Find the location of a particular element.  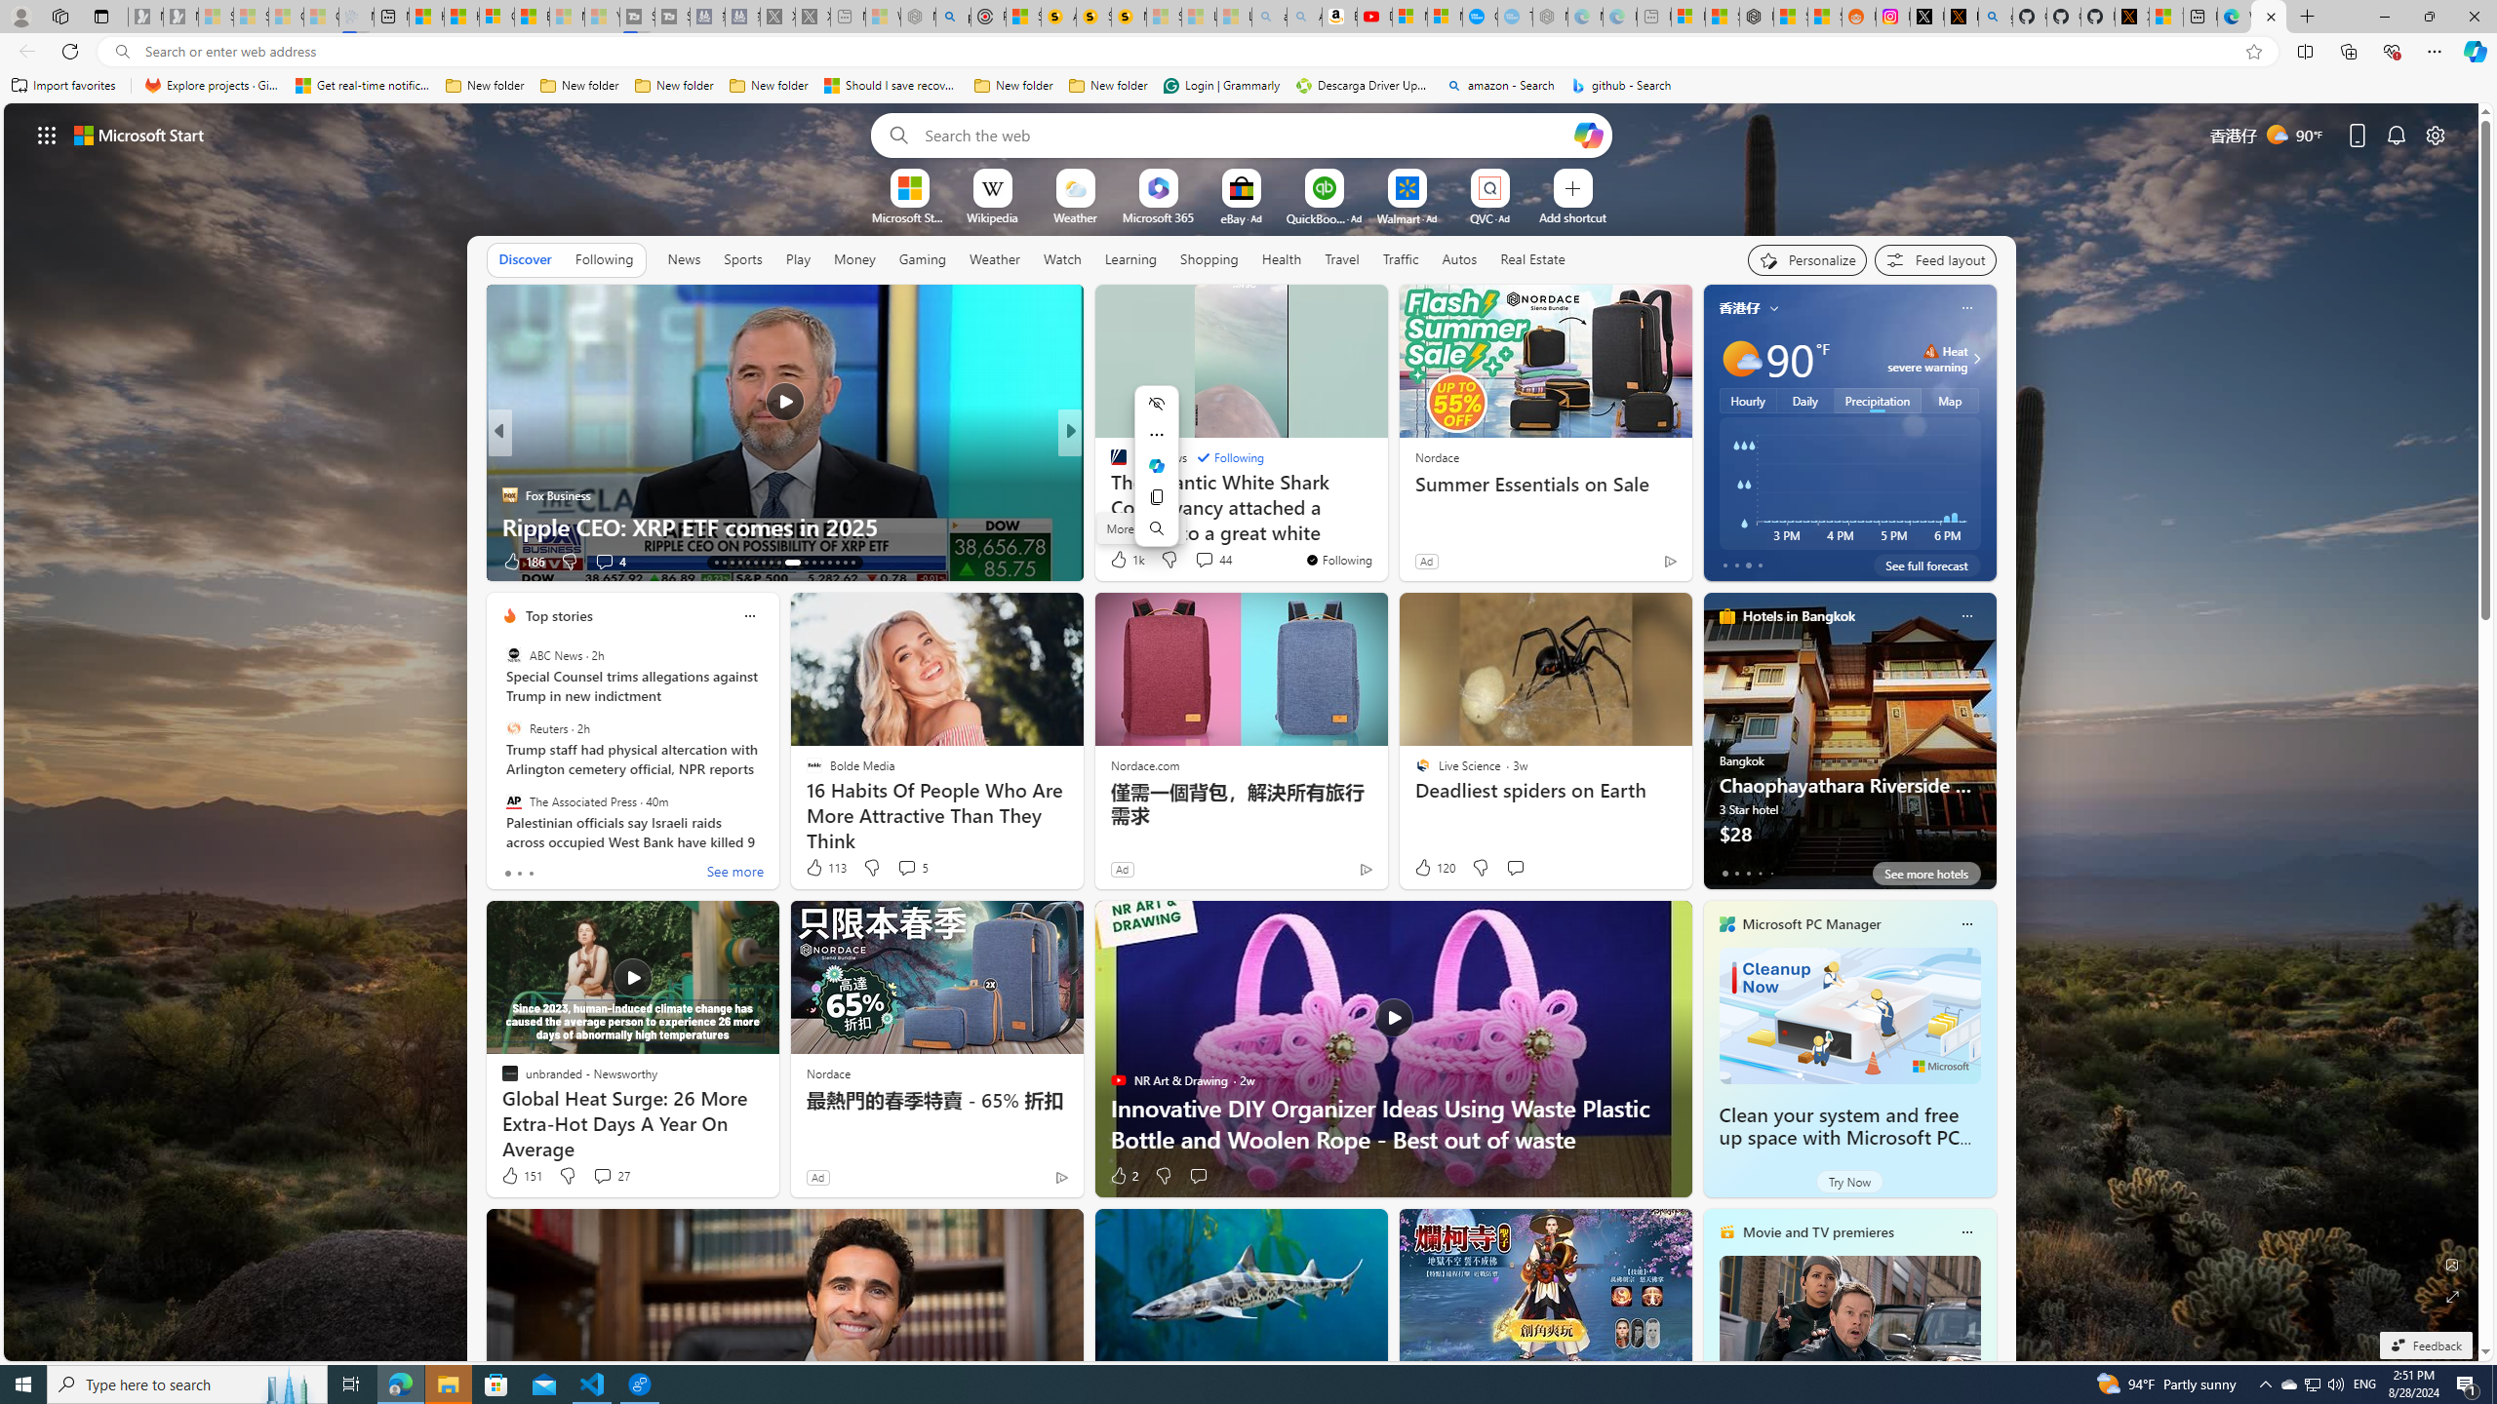

Gaming is located at coordinates (923, 258).